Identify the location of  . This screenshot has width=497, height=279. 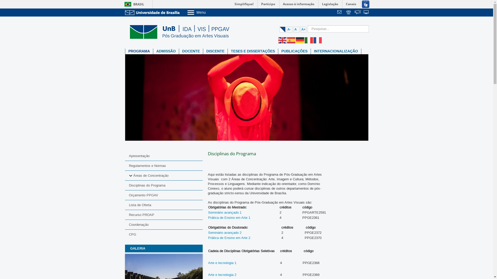
(349, 13).